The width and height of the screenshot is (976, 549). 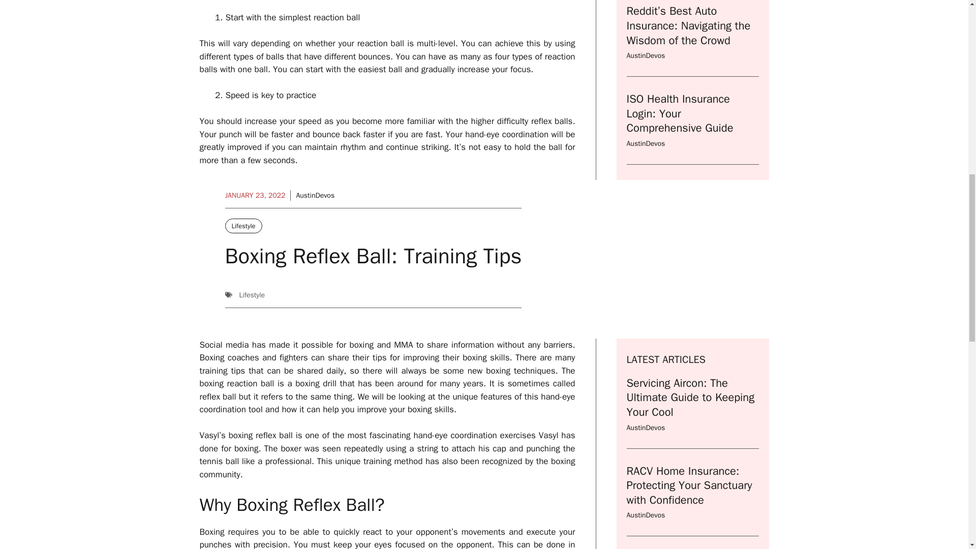 What do you see at coordinates (646, 427) in the screenshot?
I see `AustinDevos` at bounding box center [646, 427].